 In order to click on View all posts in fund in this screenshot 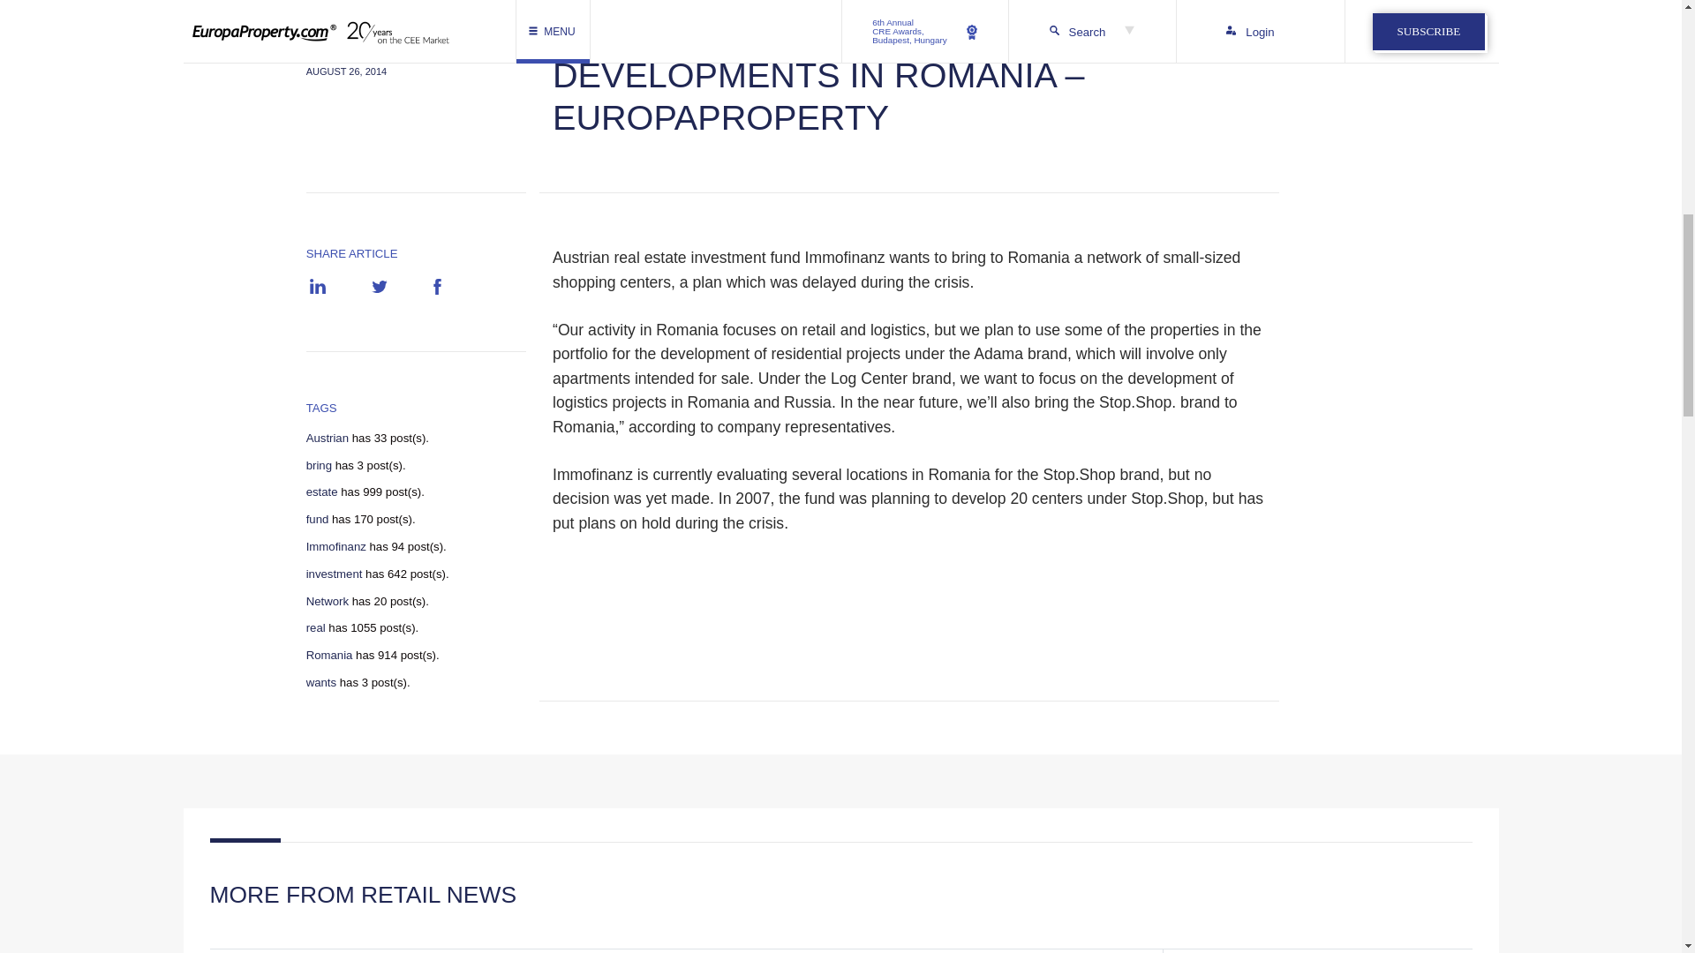, I will do `click(318, 520)`.